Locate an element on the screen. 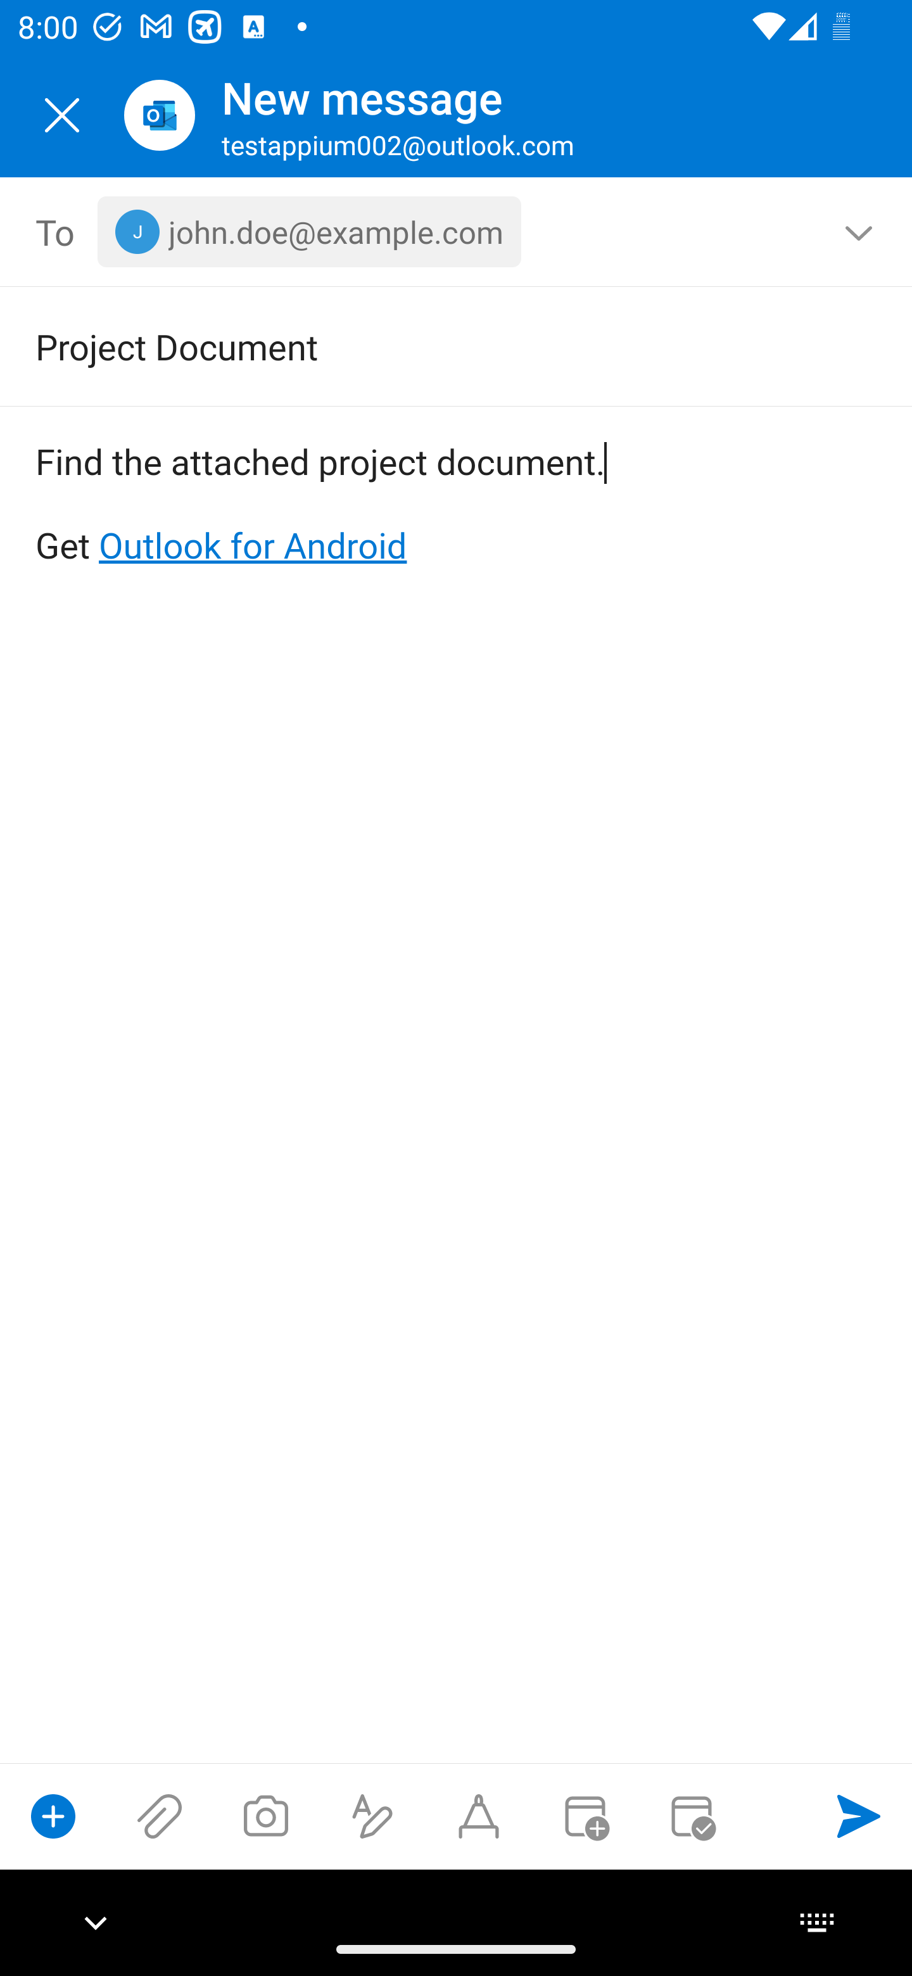  Send availability is located at coordinates (692, 1816).